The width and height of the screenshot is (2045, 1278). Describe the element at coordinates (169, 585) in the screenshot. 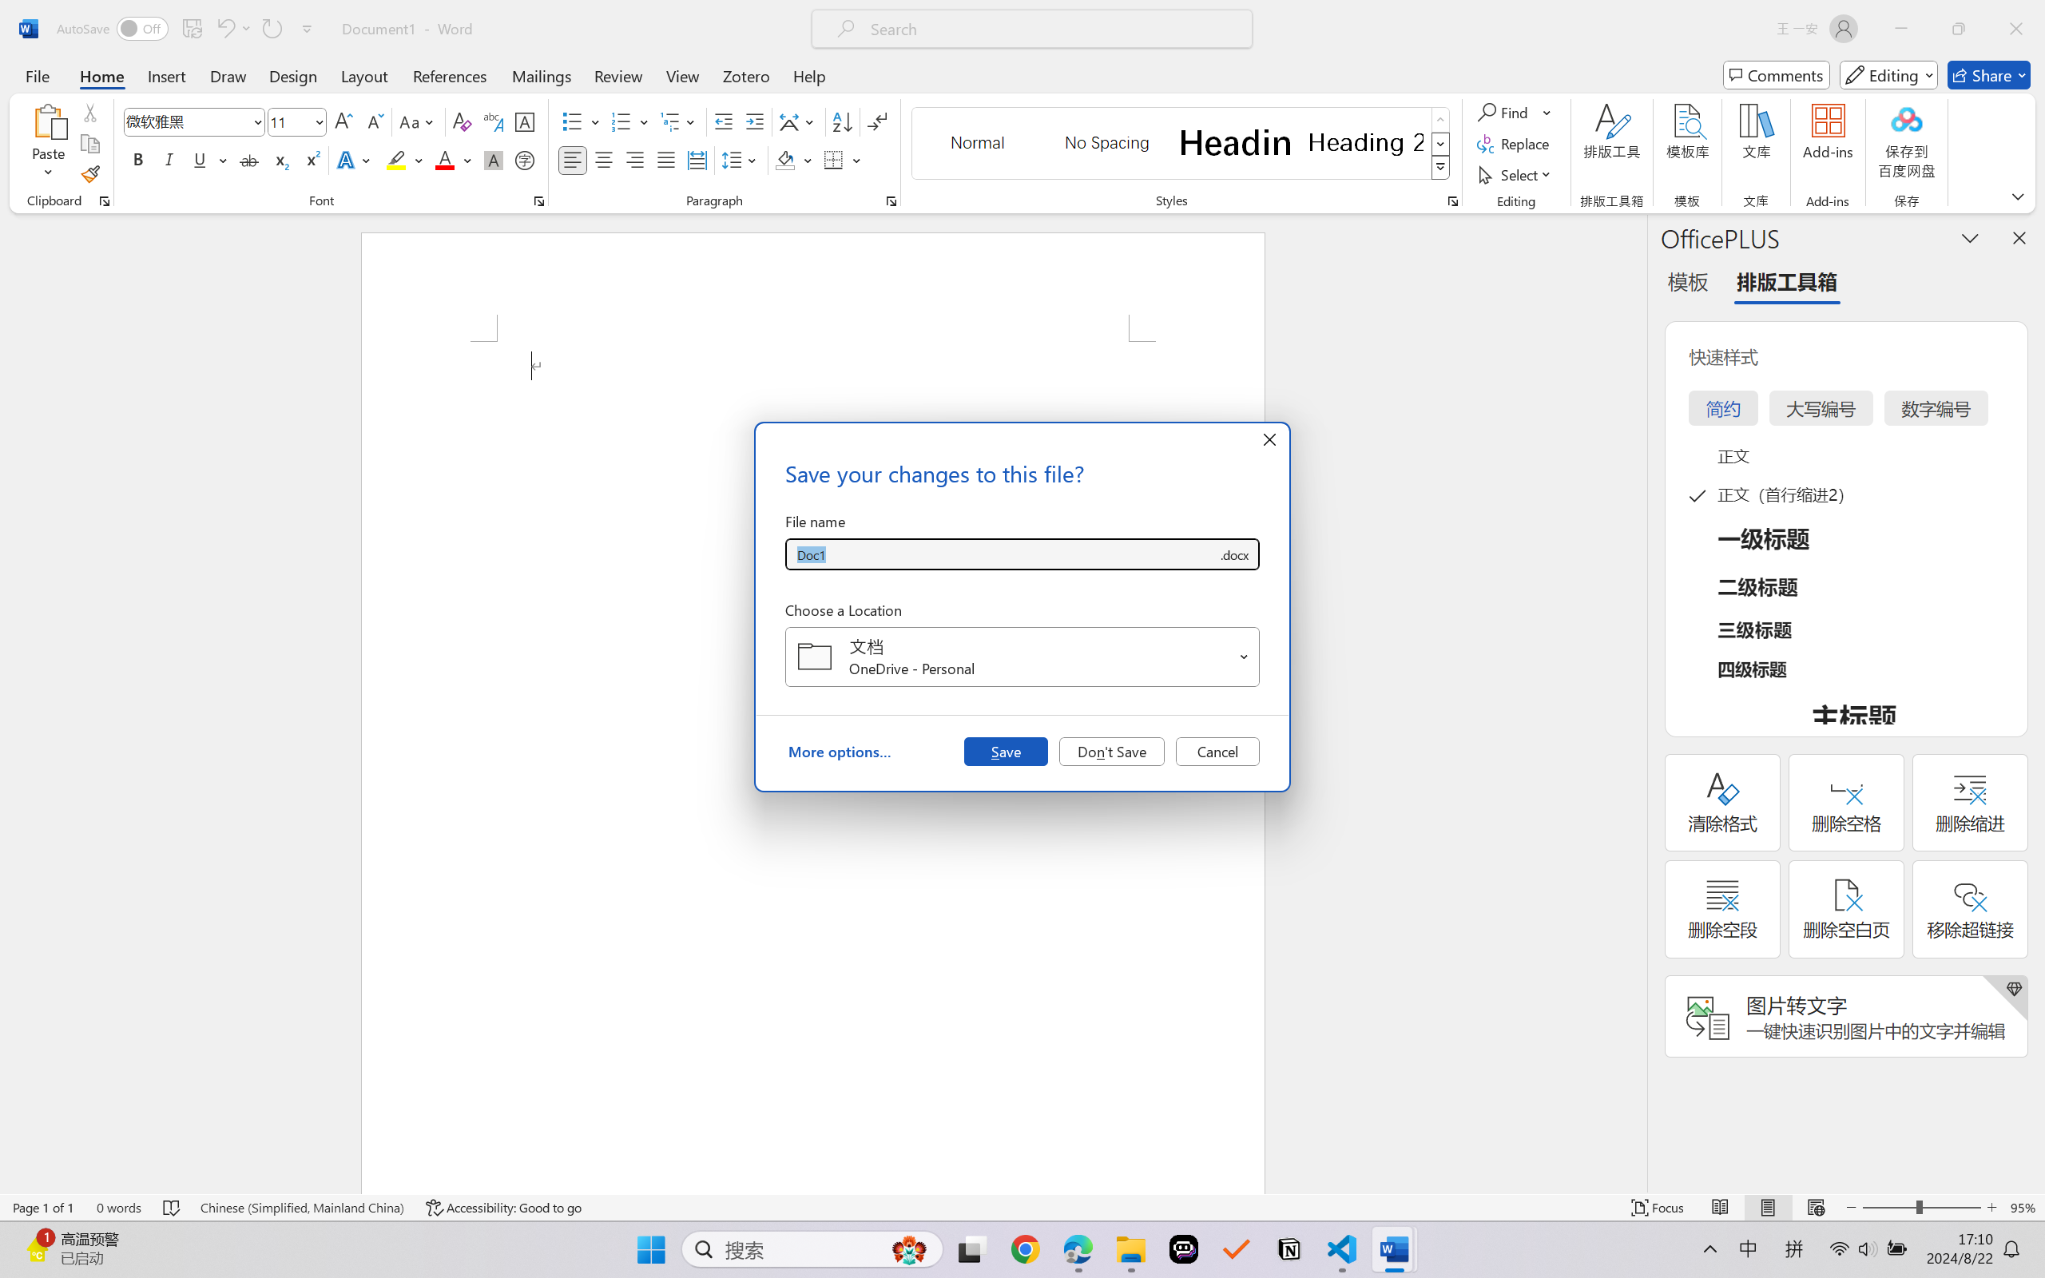

I see `Slide Name Card Layout: used by no slides` at that location.